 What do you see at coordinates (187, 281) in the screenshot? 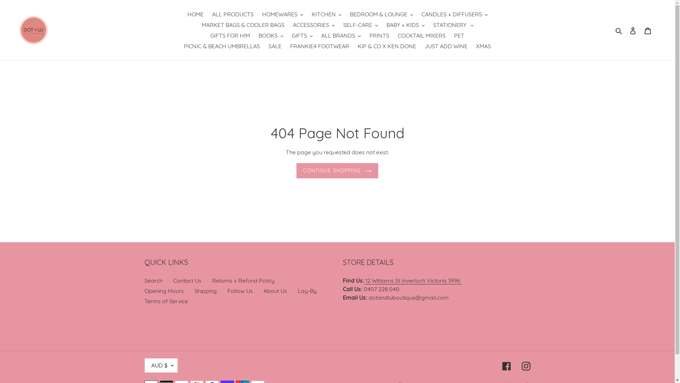
I see `Contact Us` at bounding box center [187, 281].